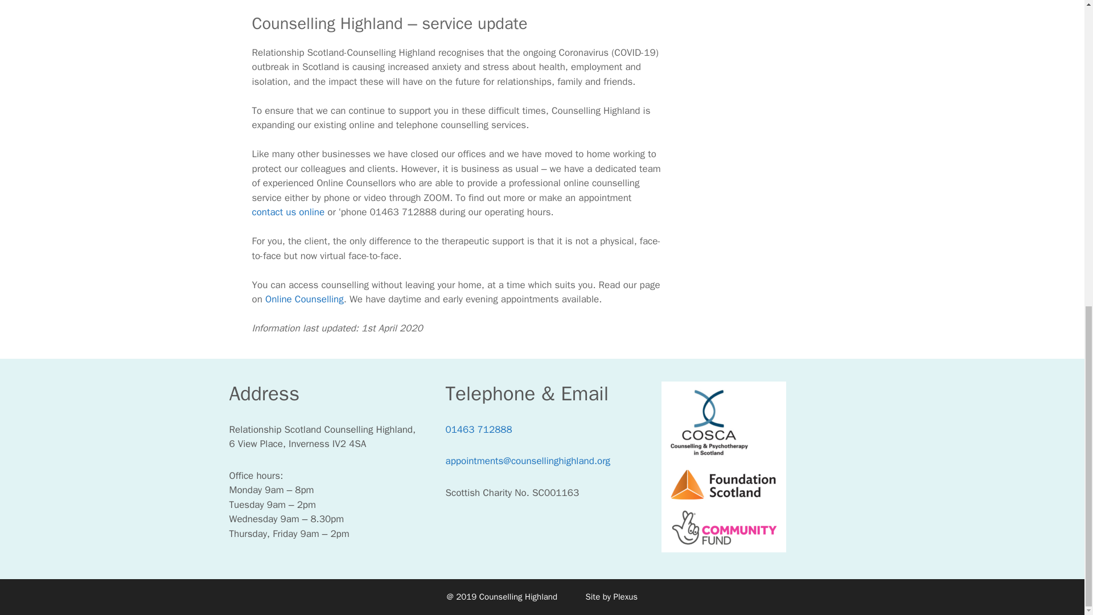 The image size is (1093, 615). I want to click on 01463 712888, so click(478, 429).